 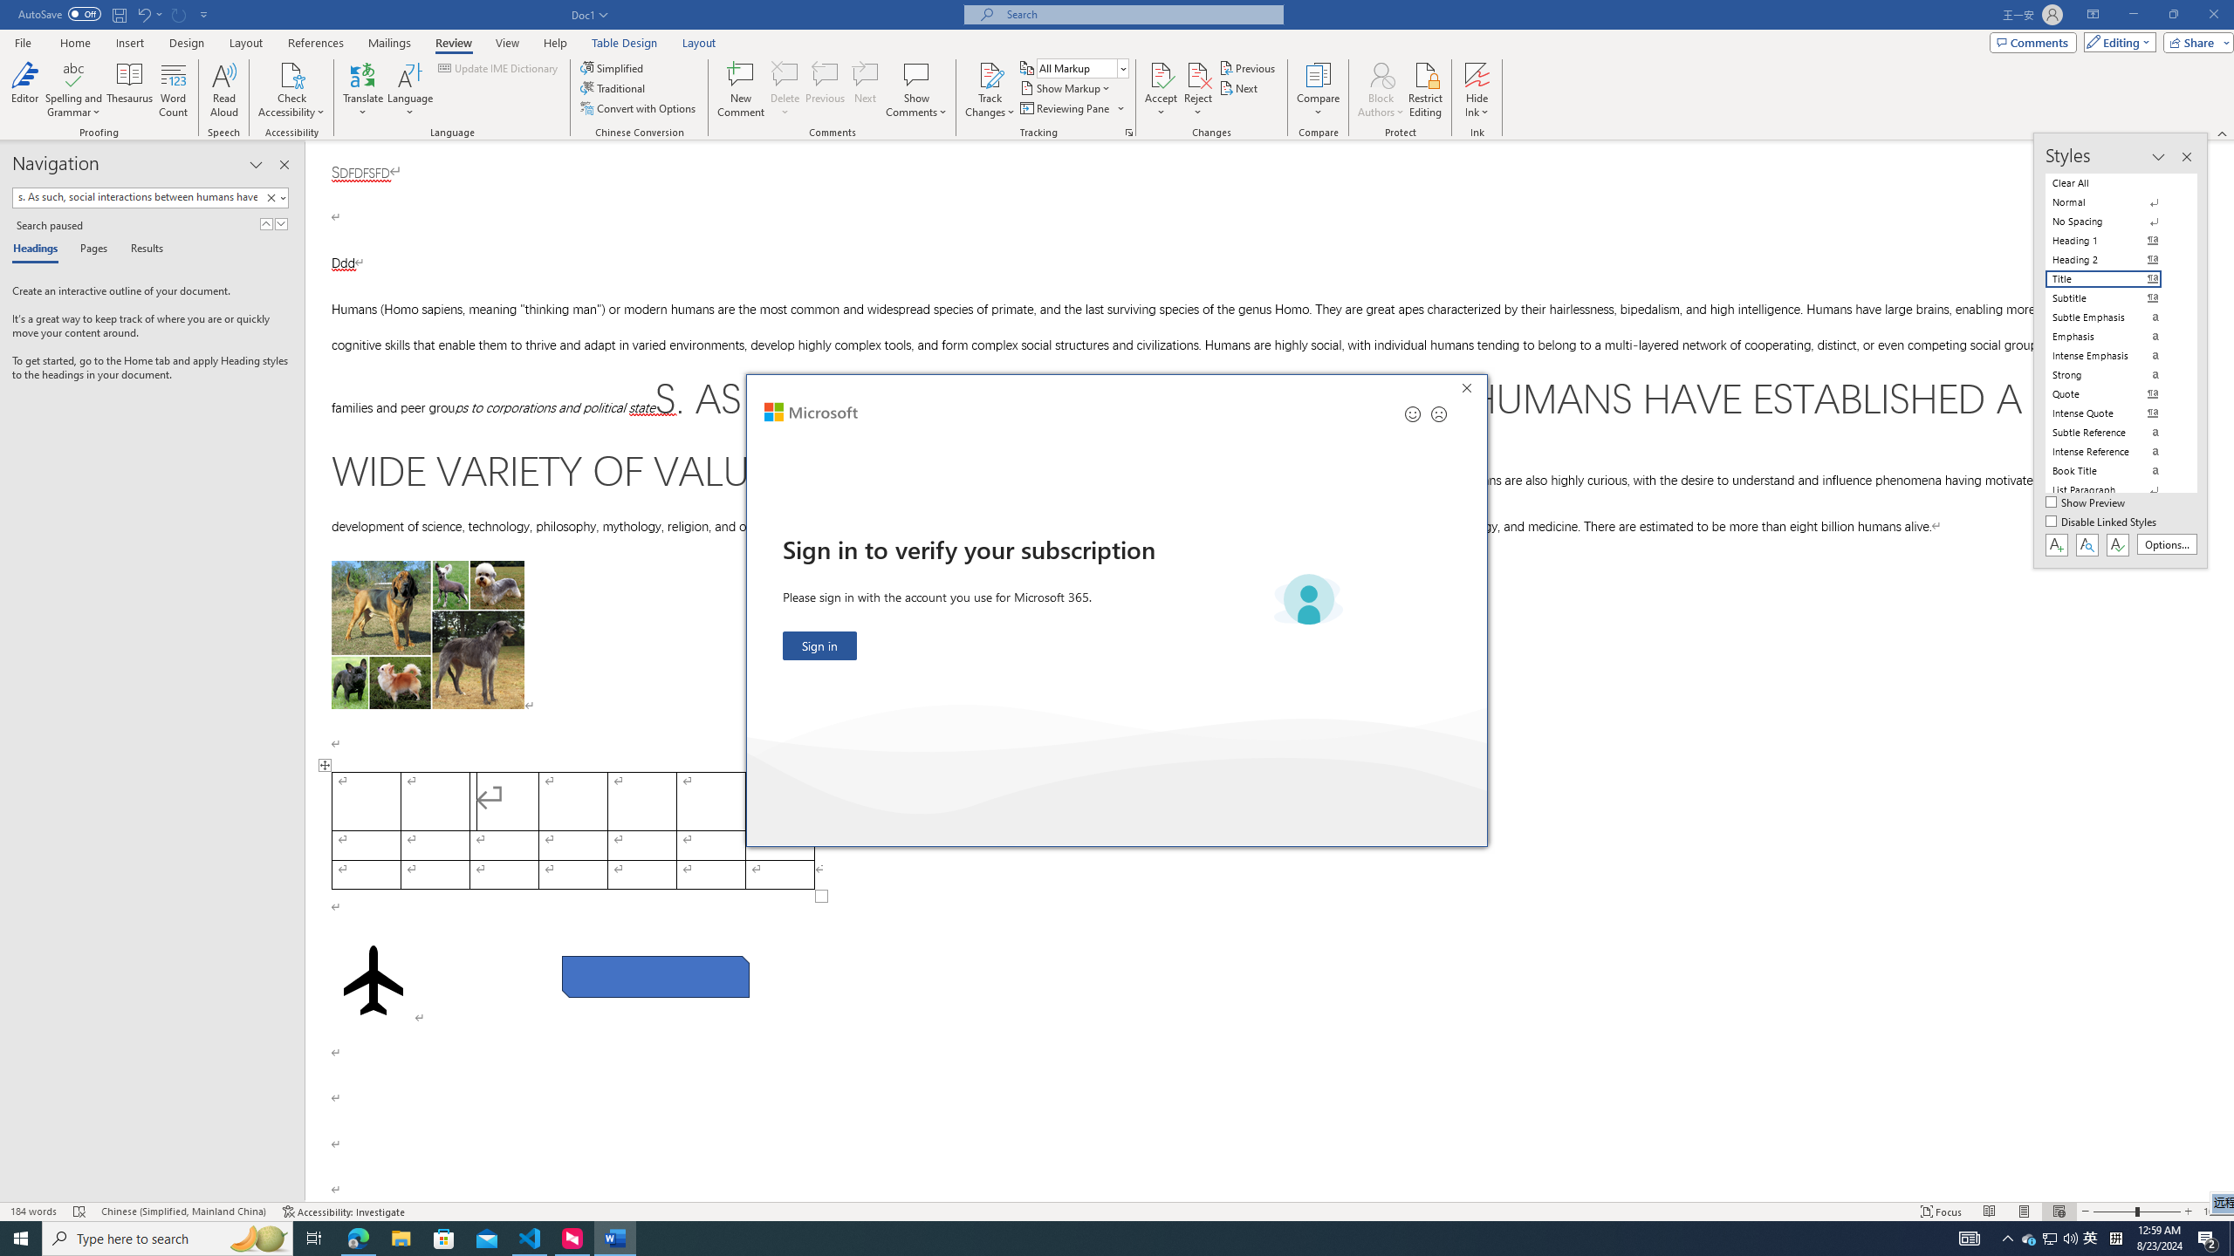 I want to click on Delete, so click(x=785, y=90).